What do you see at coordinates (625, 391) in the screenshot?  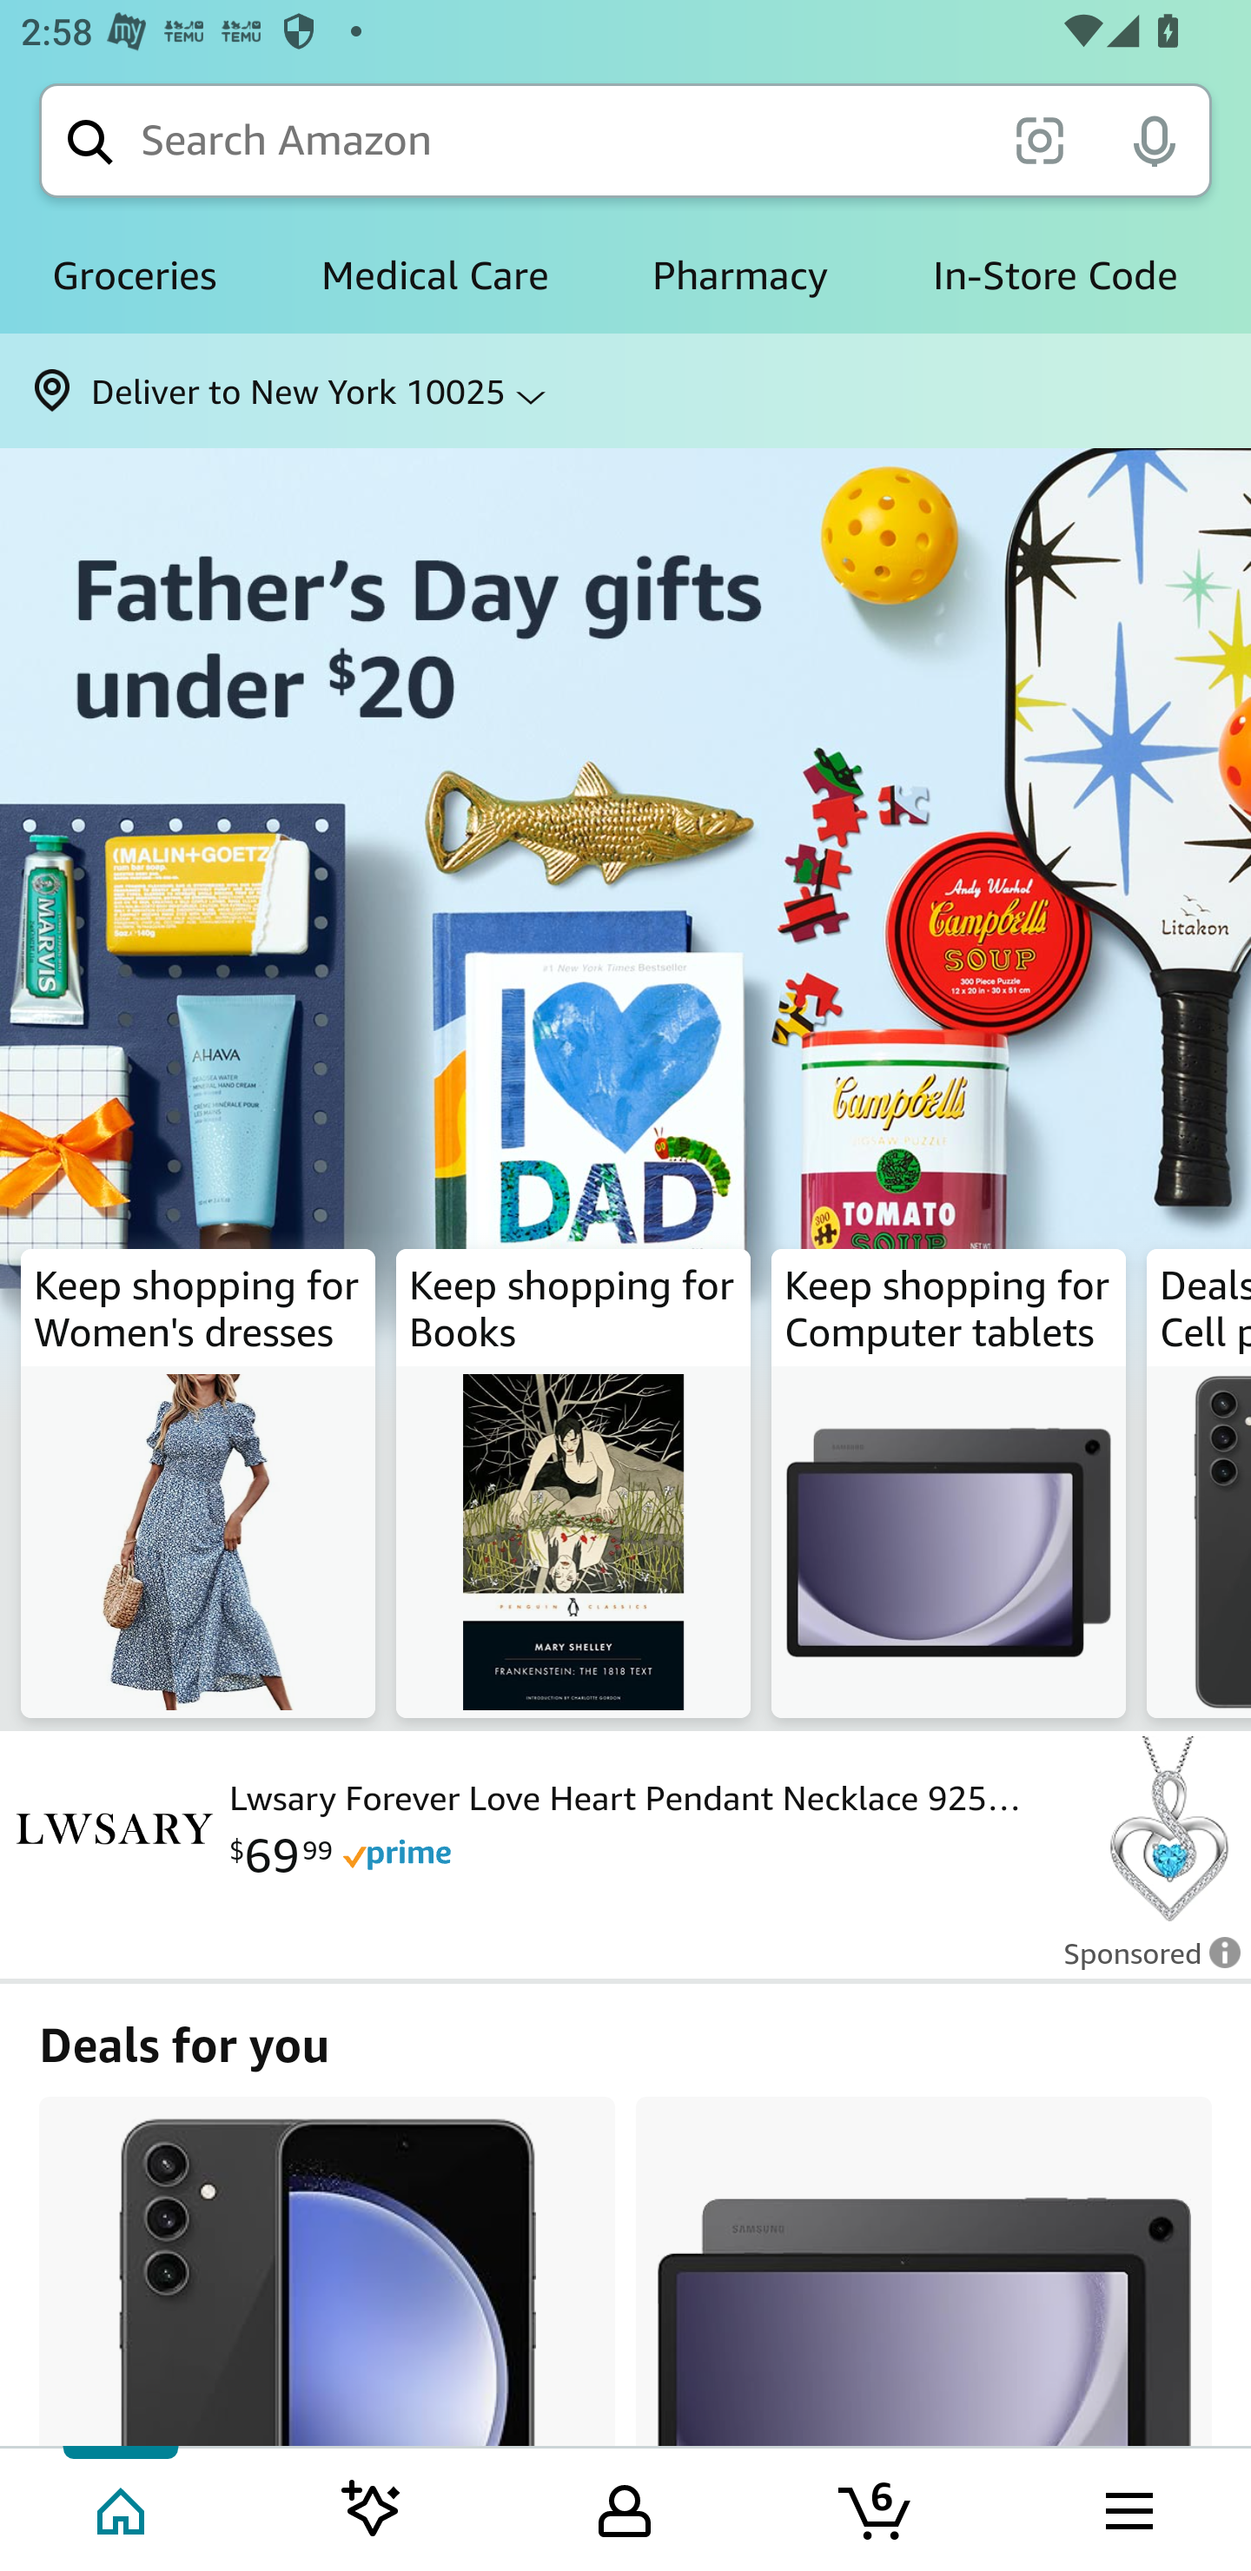 I see `Deliver to New York 10025 ⌵` at bounding box center [625, 391].